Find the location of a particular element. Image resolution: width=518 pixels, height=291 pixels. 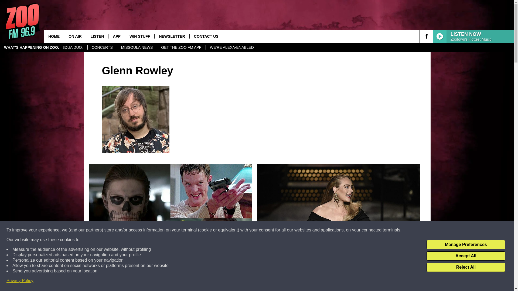

MISSOULA NEWS is located at coordinates (137, 47).